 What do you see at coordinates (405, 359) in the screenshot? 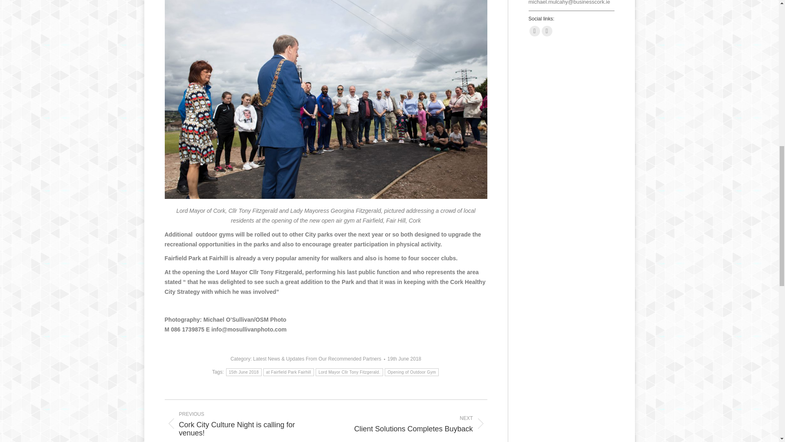
I see `19th June 2018` at bounding box center [405, 359].